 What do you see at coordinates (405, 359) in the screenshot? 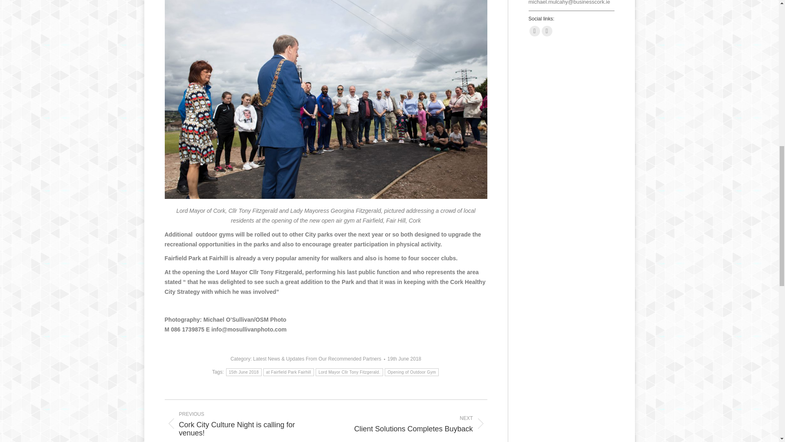
I see `19th June 2018` at bounding box center [405, 359].